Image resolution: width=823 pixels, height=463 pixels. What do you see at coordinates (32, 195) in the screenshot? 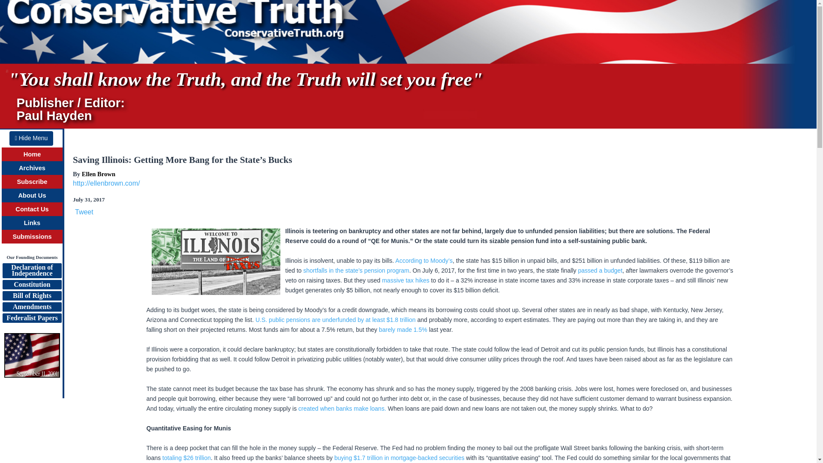
I see `About Us` at bounding box center [32, 195].